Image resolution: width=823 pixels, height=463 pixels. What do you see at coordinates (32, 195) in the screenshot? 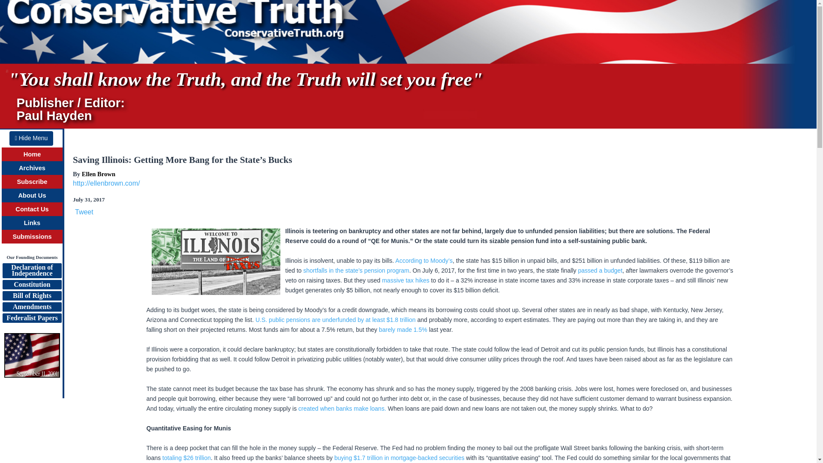
I see `About Us` at bounding box center [32, 195].